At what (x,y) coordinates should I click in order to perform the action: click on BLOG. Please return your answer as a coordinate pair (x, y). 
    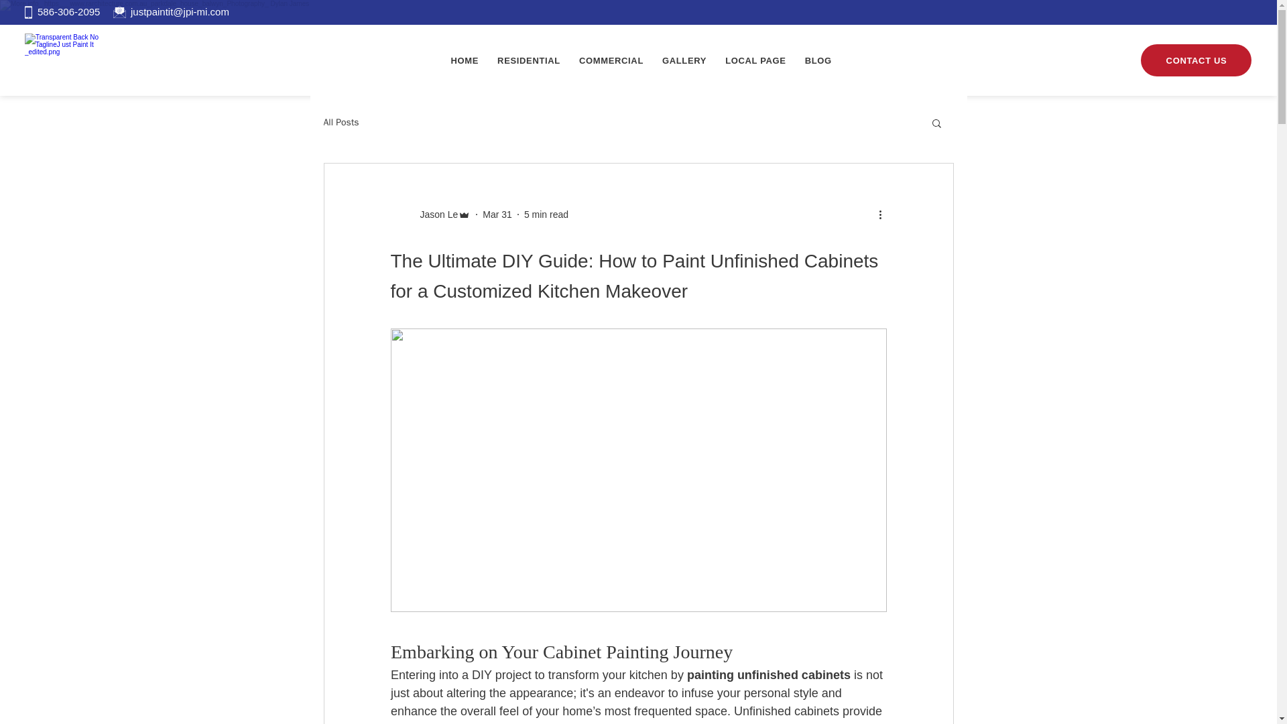
    Looking at the image, I should click on (638, 60).